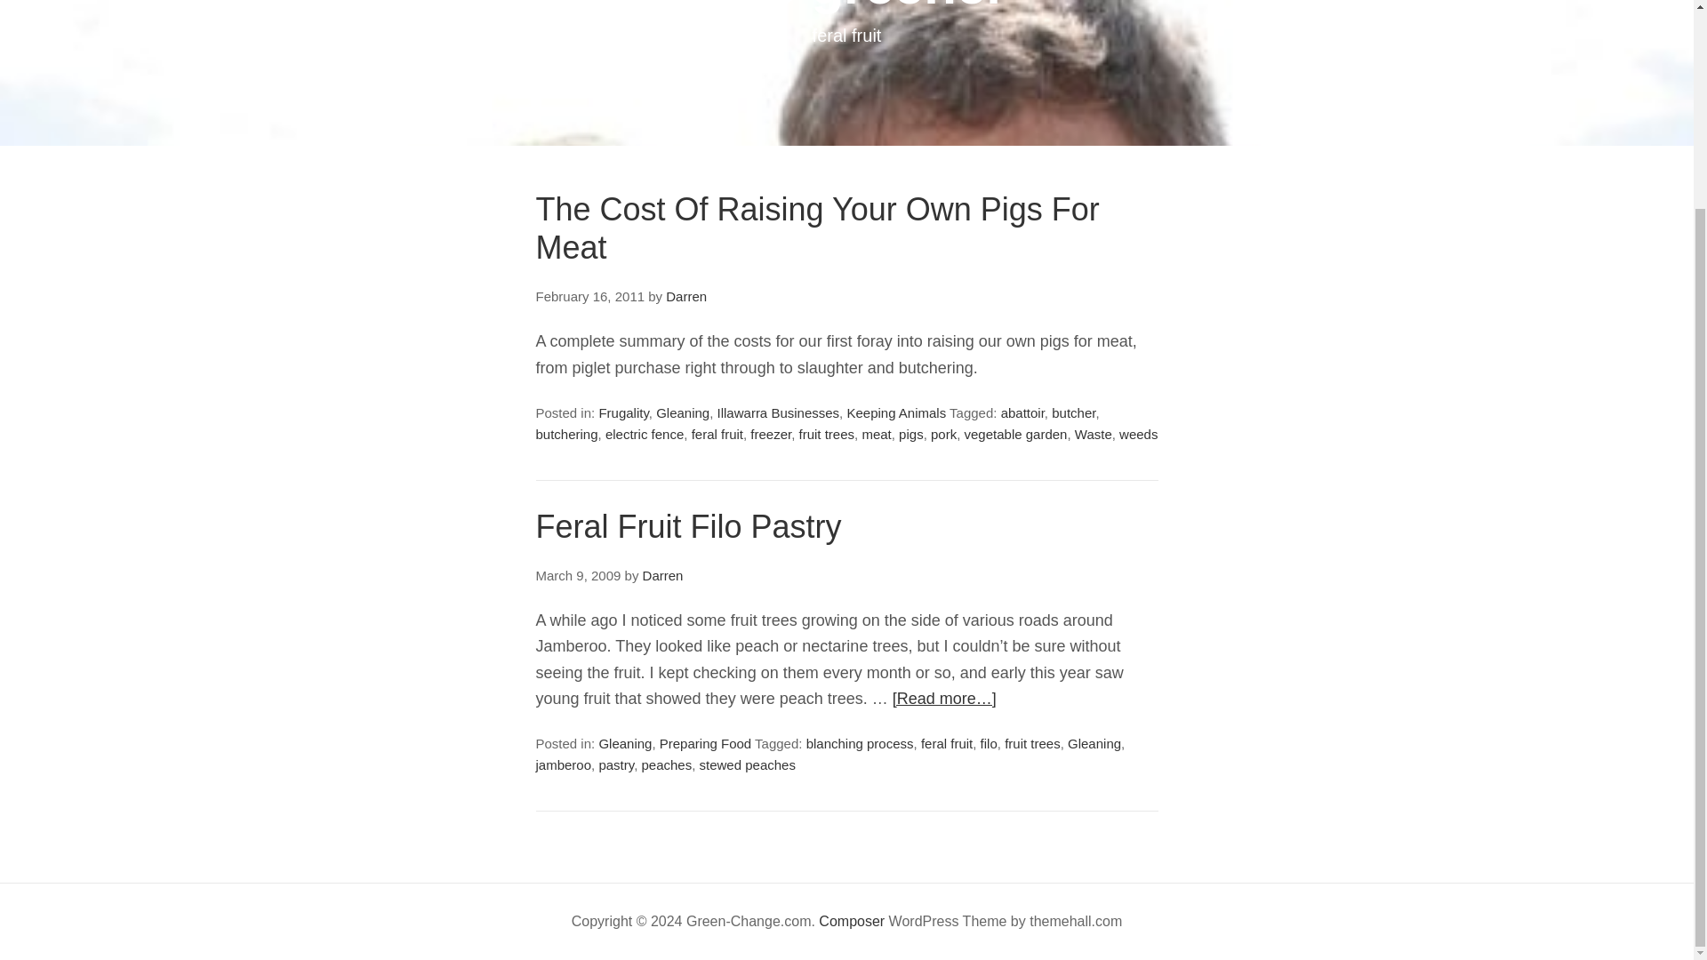  What do you see at coordinates (771, 434) in the screenshot?
I see `freezer` at bounding box center [771, 434].